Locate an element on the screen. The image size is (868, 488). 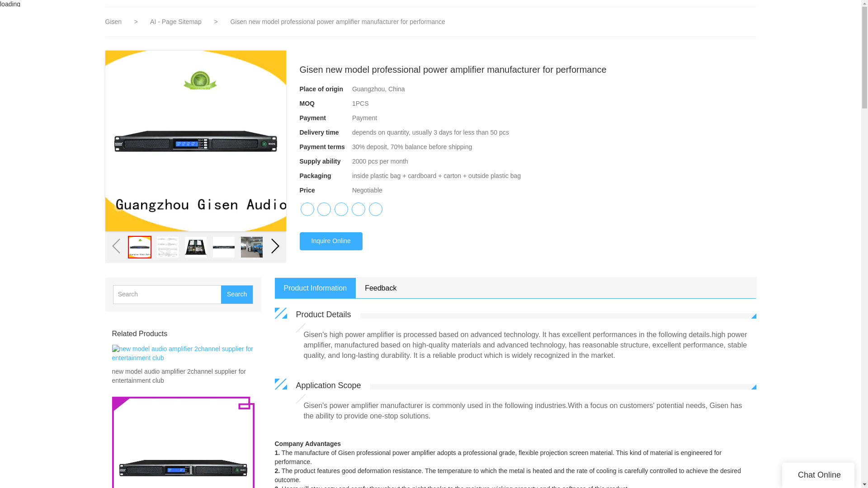
CONTACT US is located at coordinates (798, 18).